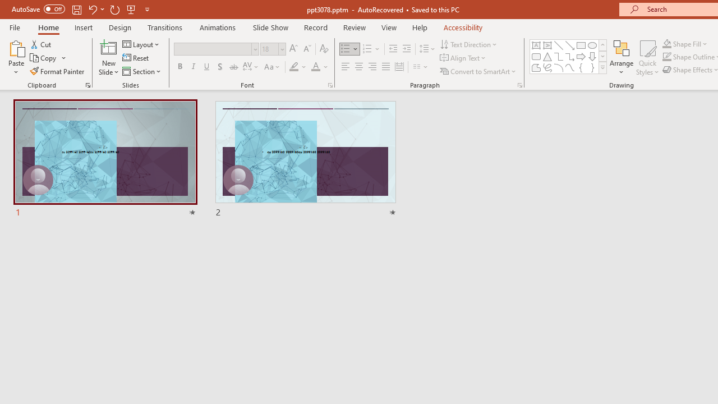  Describe the element at coordinates (307, 49) in the screenshot. I see `Decrease Font Size` at that location.